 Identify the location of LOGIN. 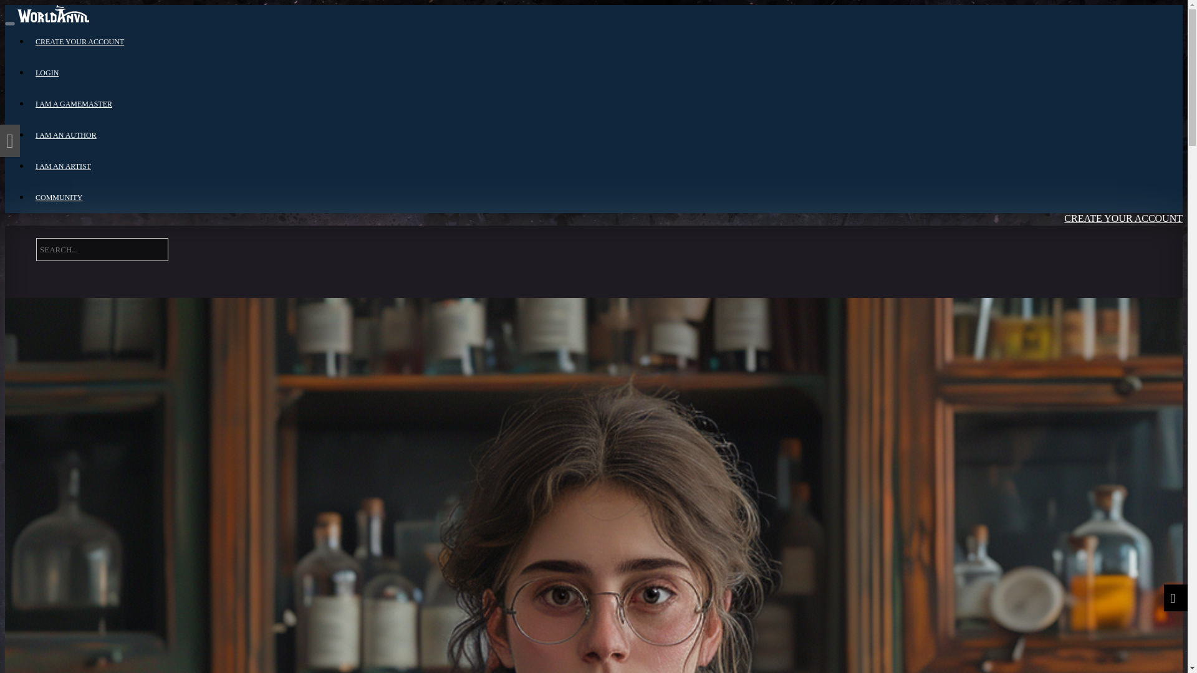
(1081, 270).